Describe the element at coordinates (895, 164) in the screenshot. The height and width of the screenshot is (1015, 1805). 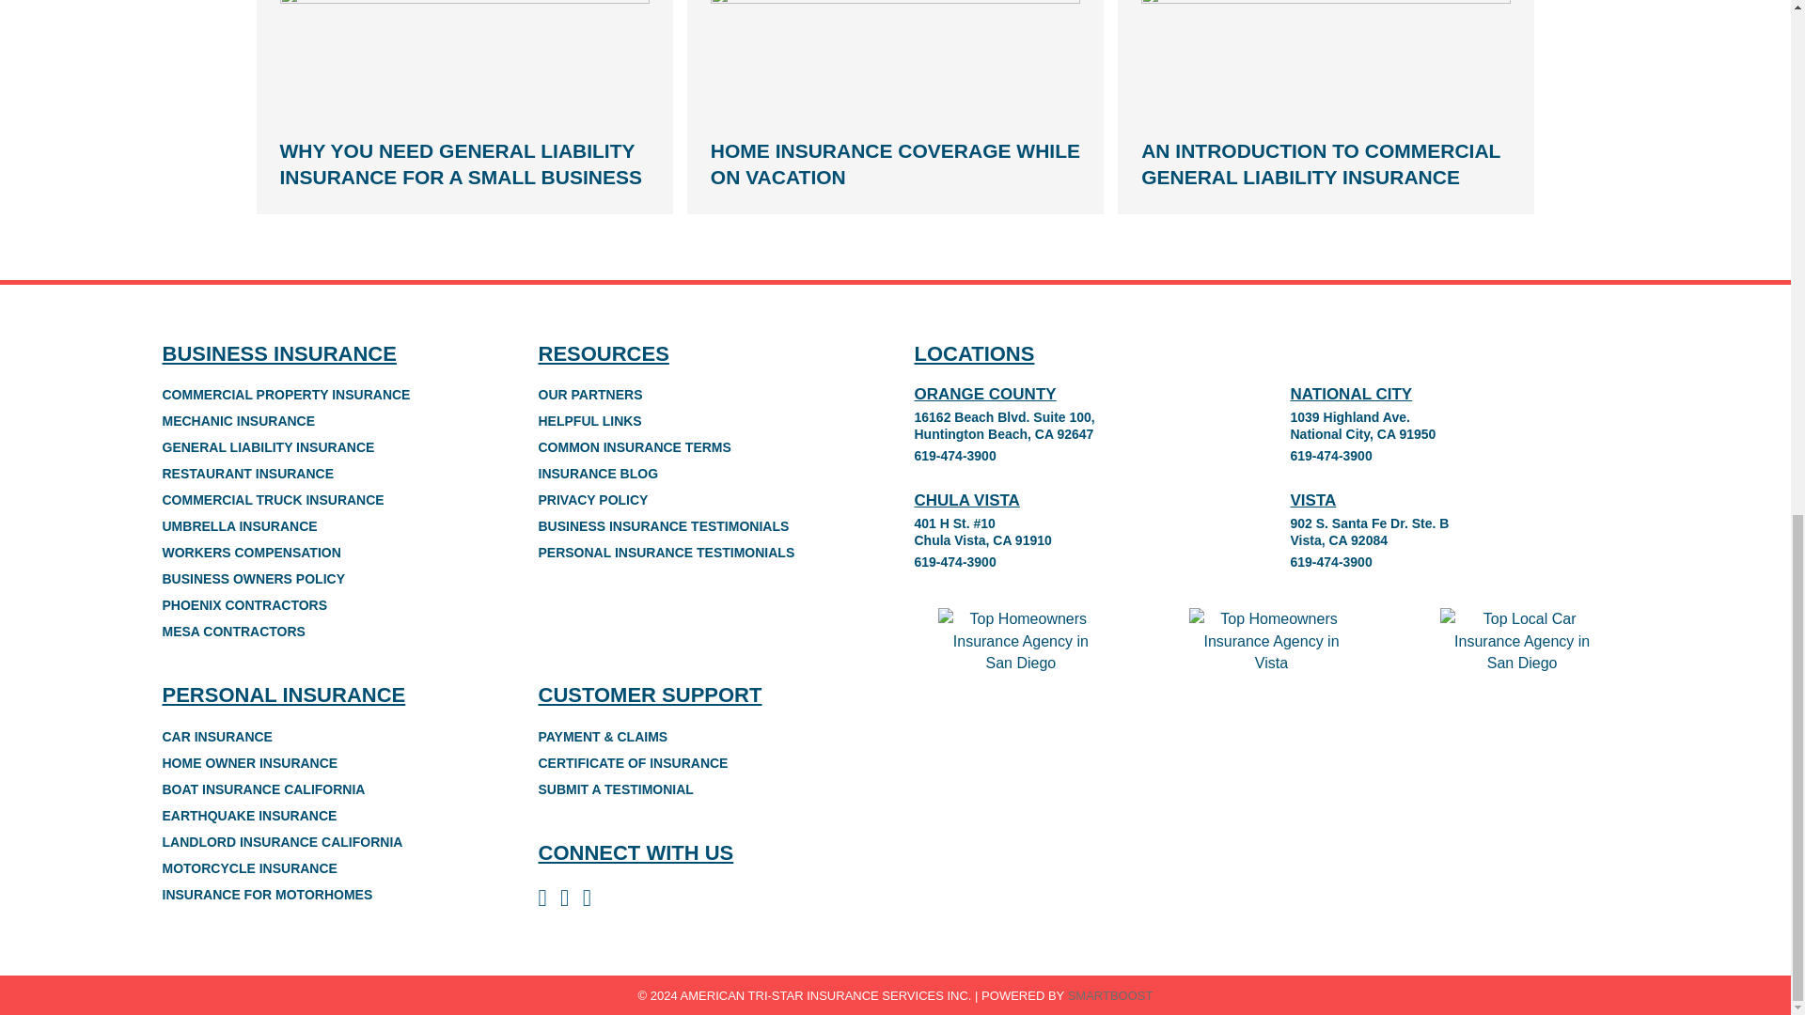
I see `Home Insurance Coverage While On Vacation` at that location.